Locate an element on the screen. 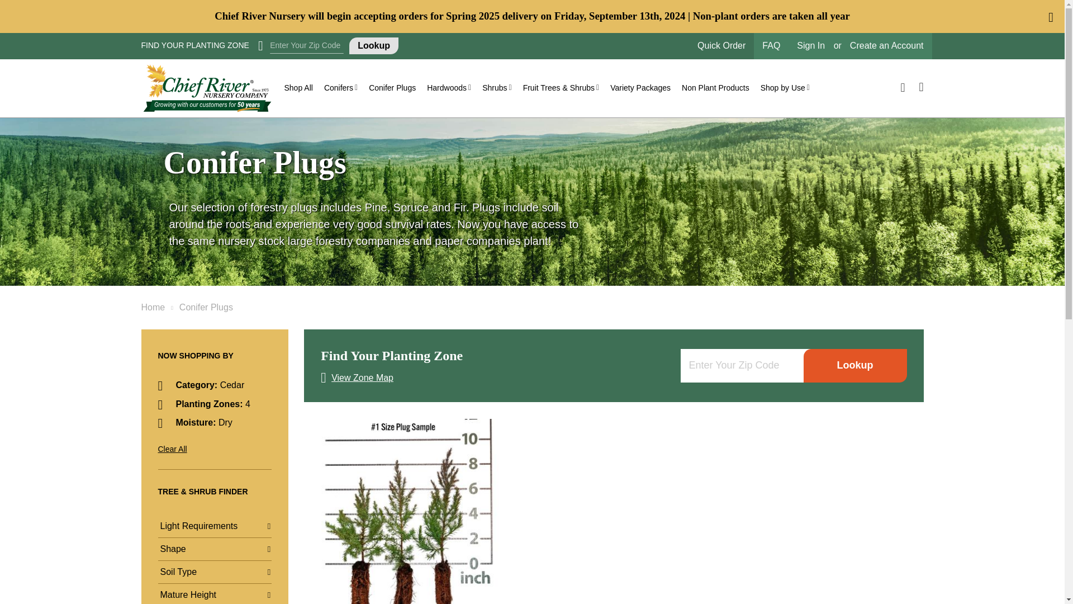  Create an Account is located at coordinates (886, 46).